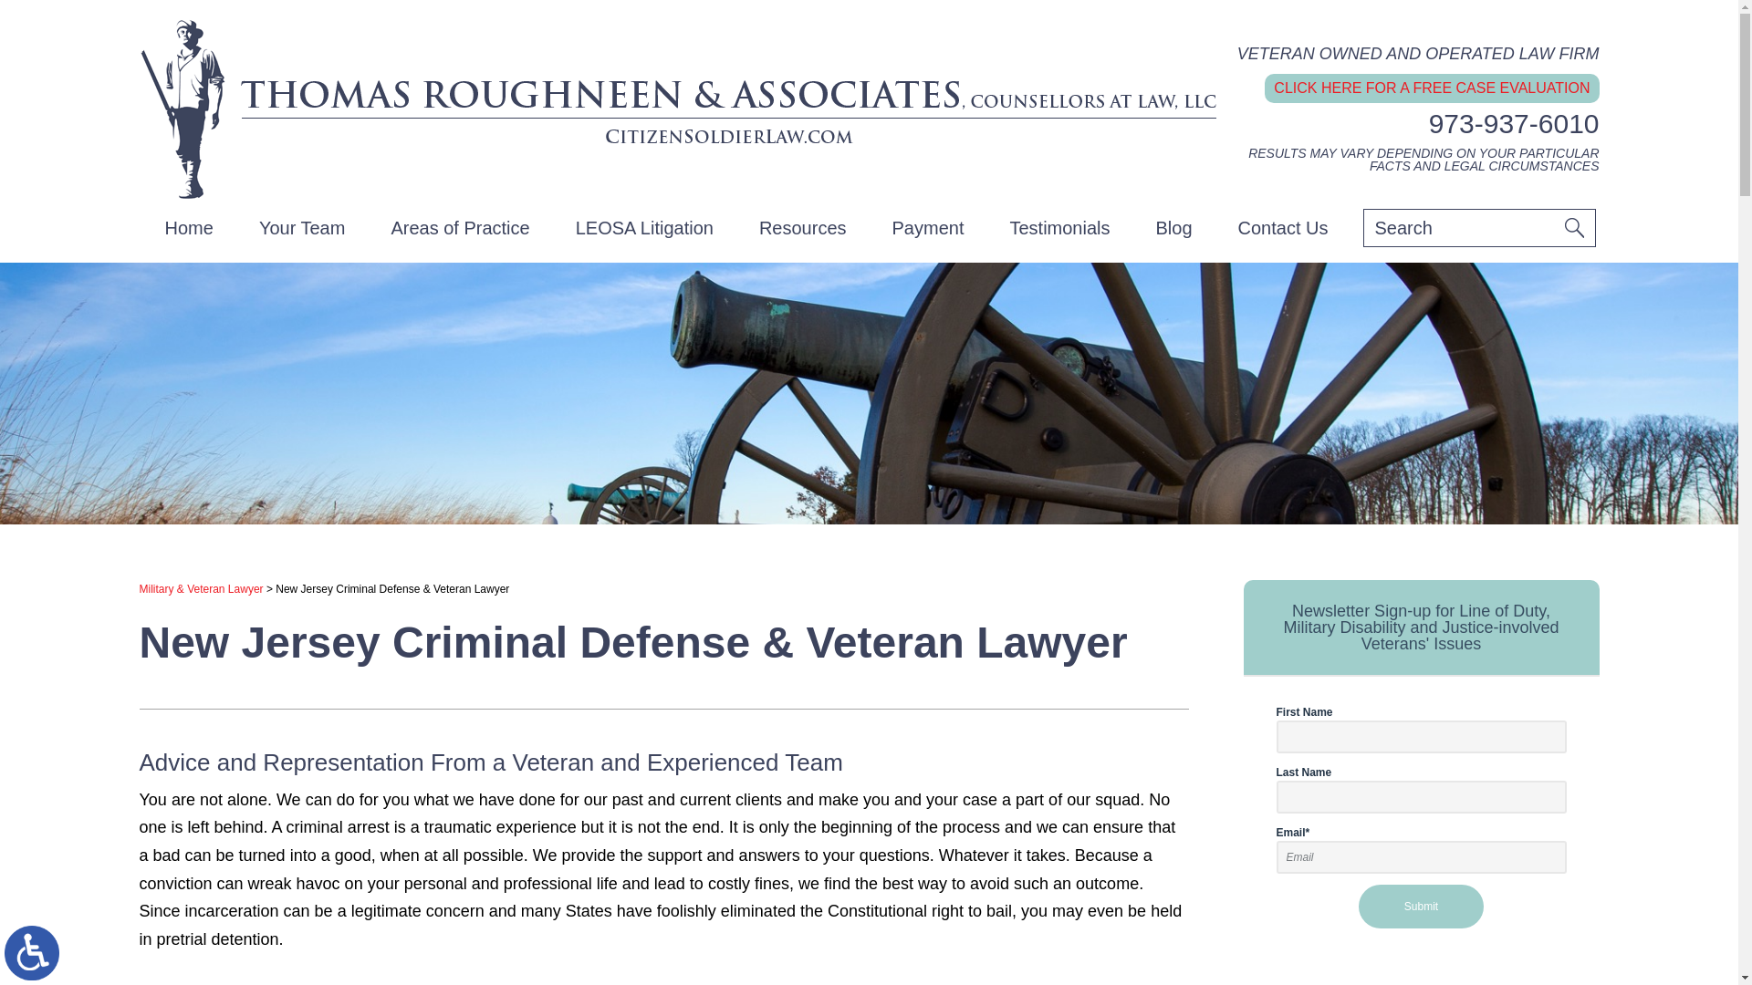  I want to click on Home, so click(189, 228).